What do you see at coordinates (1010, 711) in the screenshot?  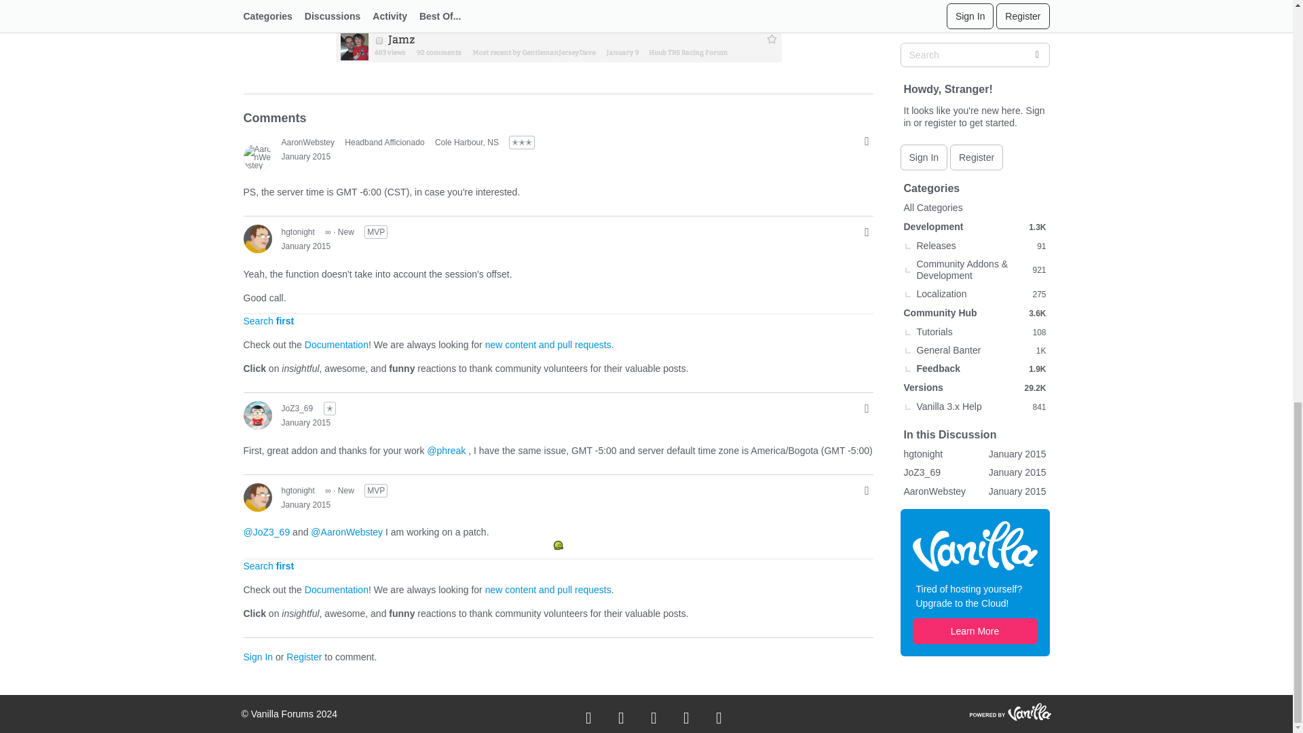 I see `Powered By Vanilla` at bounding box center [1010, 711].